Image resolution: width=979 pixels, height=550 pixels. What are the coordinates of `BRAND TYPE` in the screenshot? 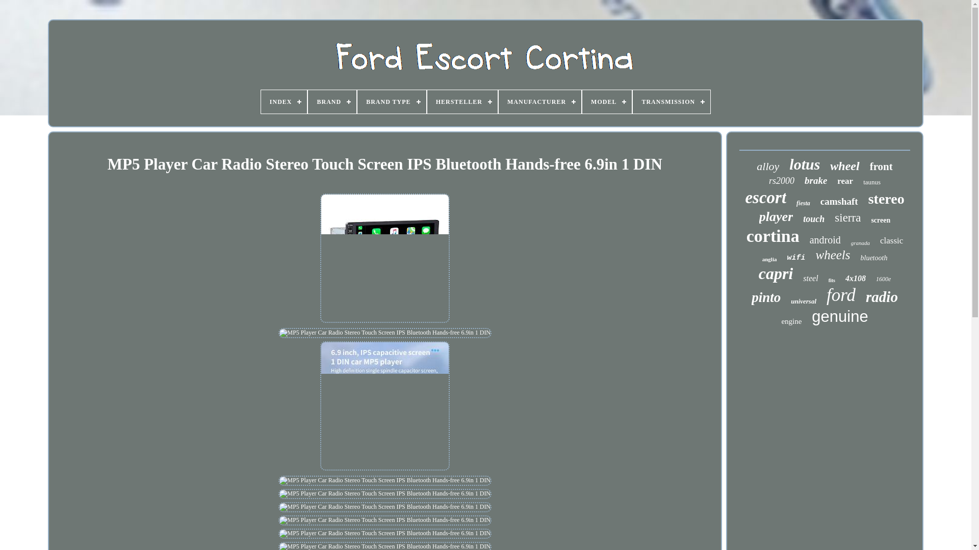 It's located at (392, 102).